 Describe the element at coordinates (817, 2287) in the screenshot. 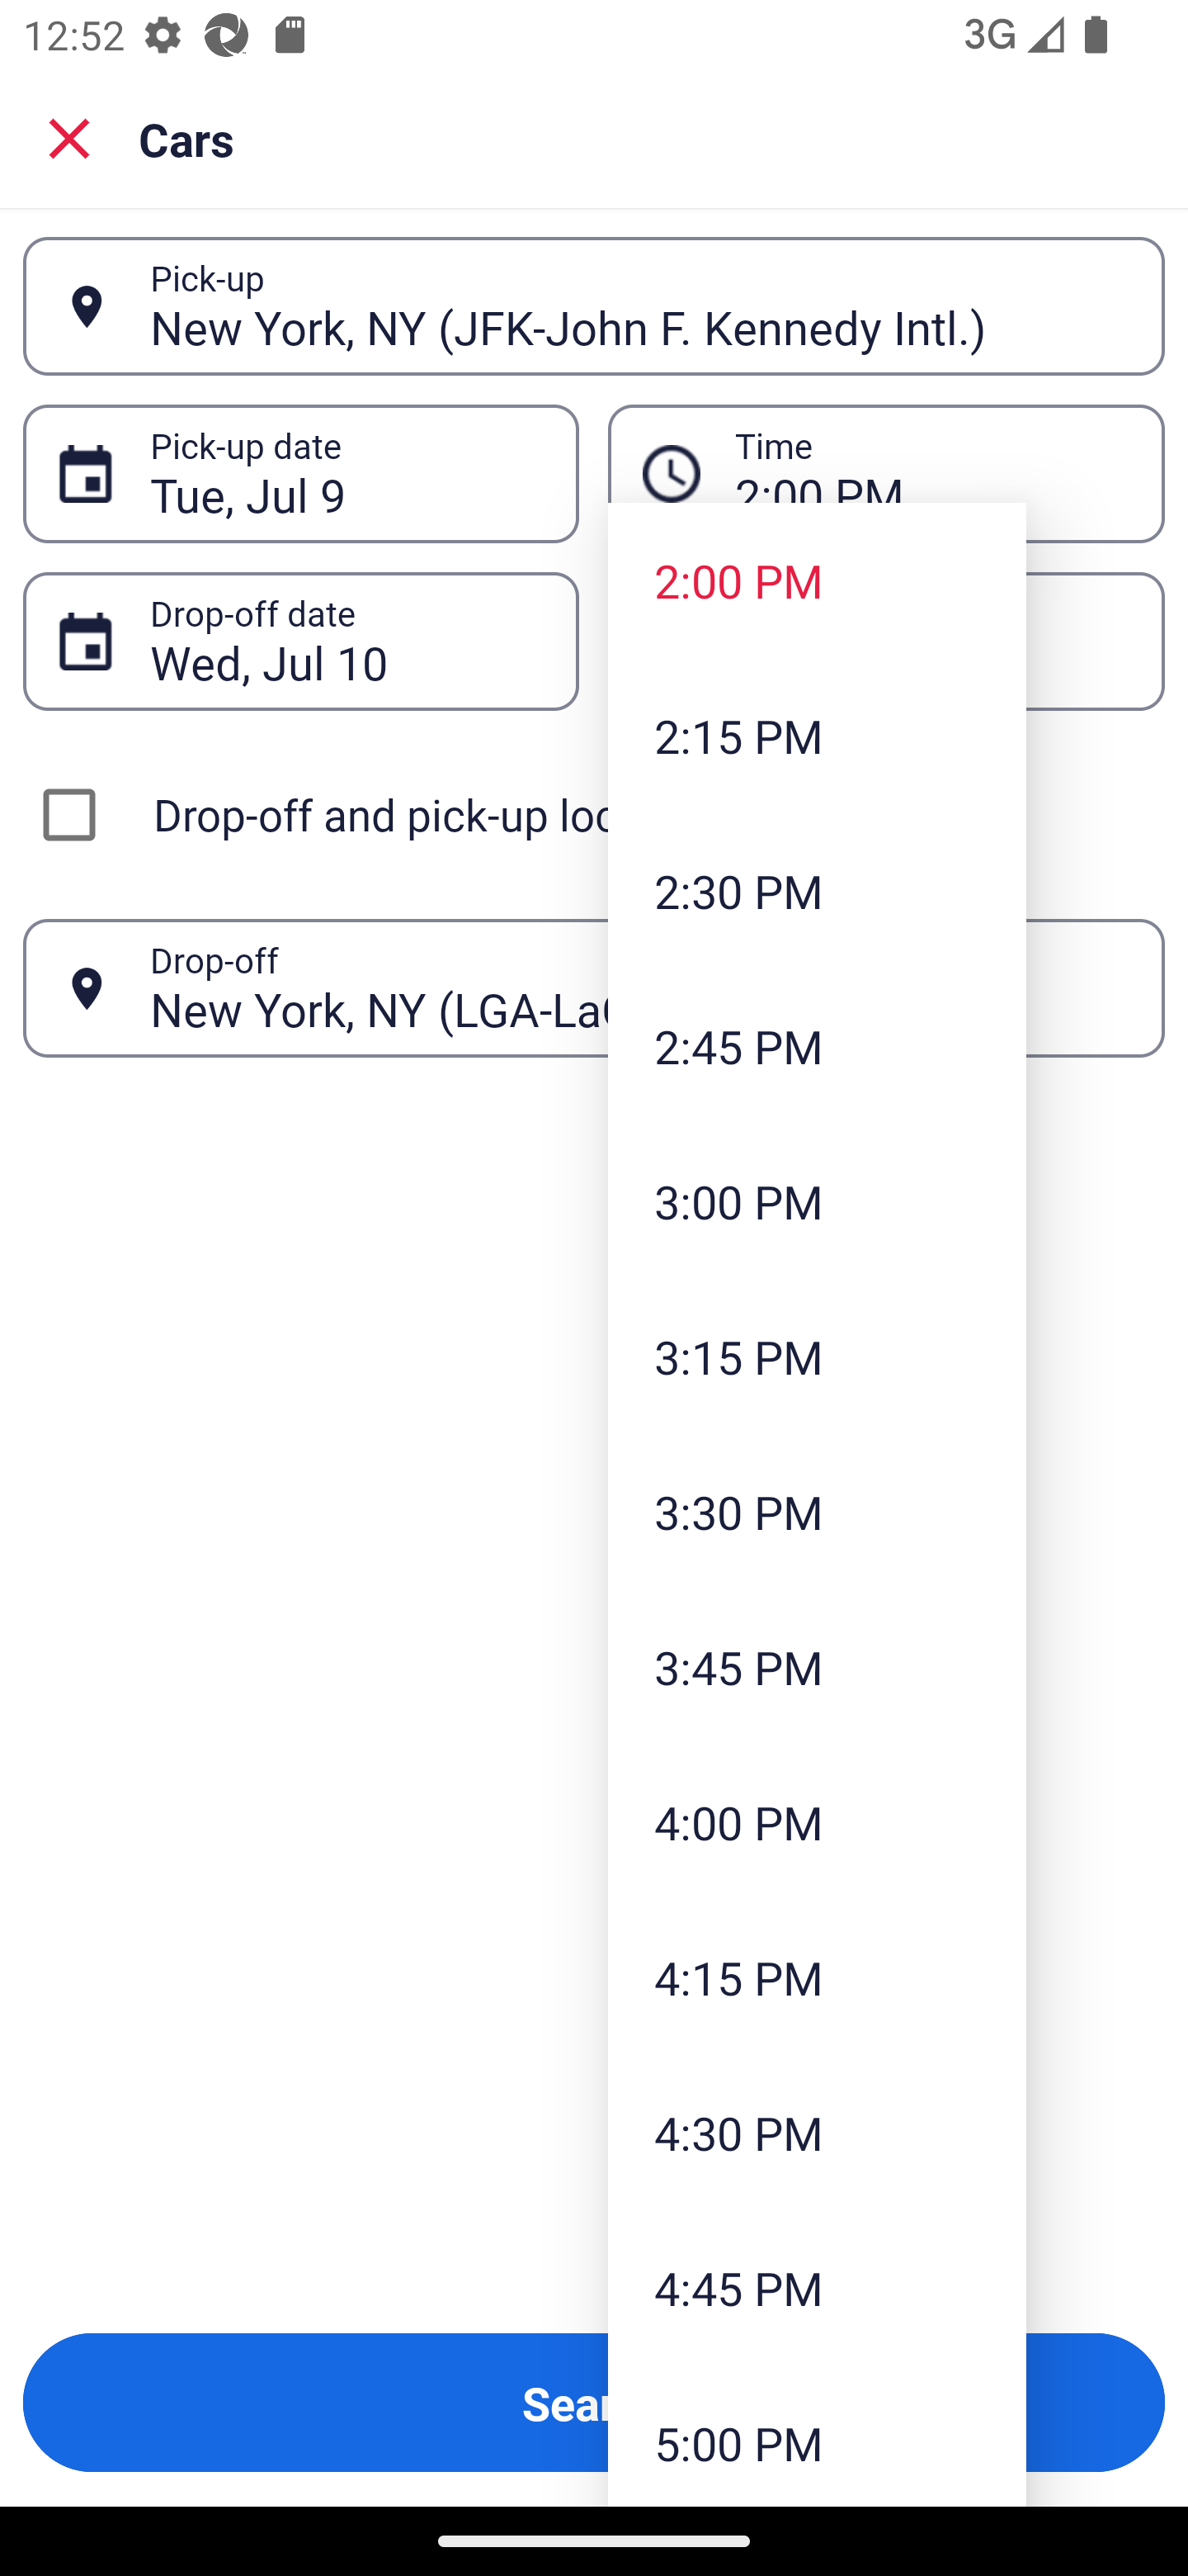

I see `4:45 PM` at that location.